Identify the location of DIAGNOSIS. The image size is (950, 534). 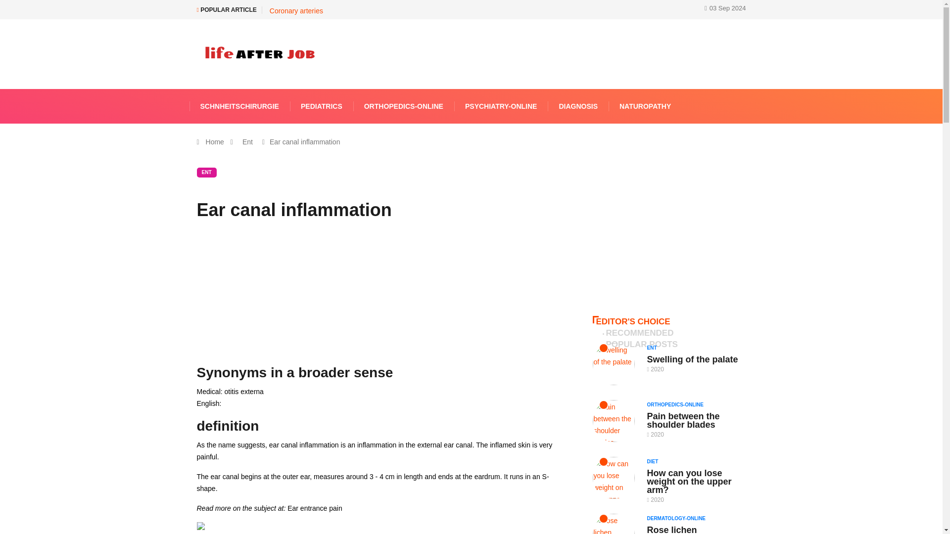
(578, 106).